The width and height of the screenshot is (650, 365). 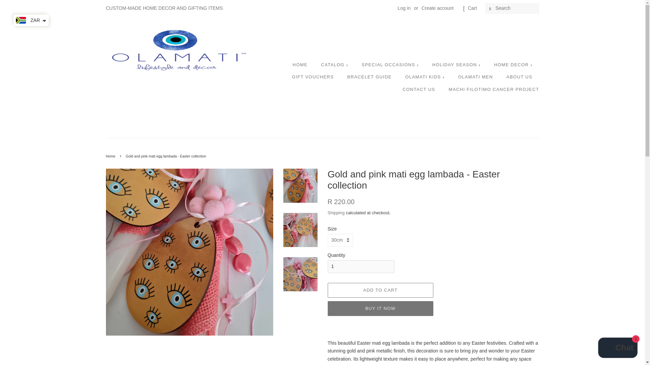 I want to click on Back to the frontpage, so click(x=111, y=156).